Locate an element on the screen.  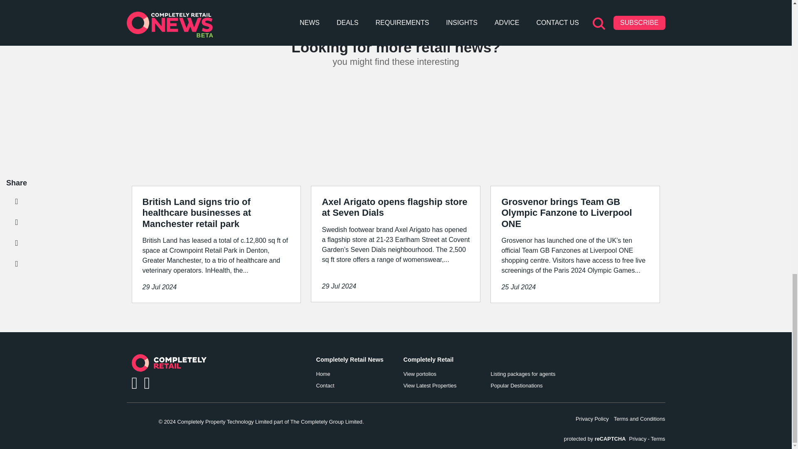
Privacy Policy is located at coordinates (592, 419).